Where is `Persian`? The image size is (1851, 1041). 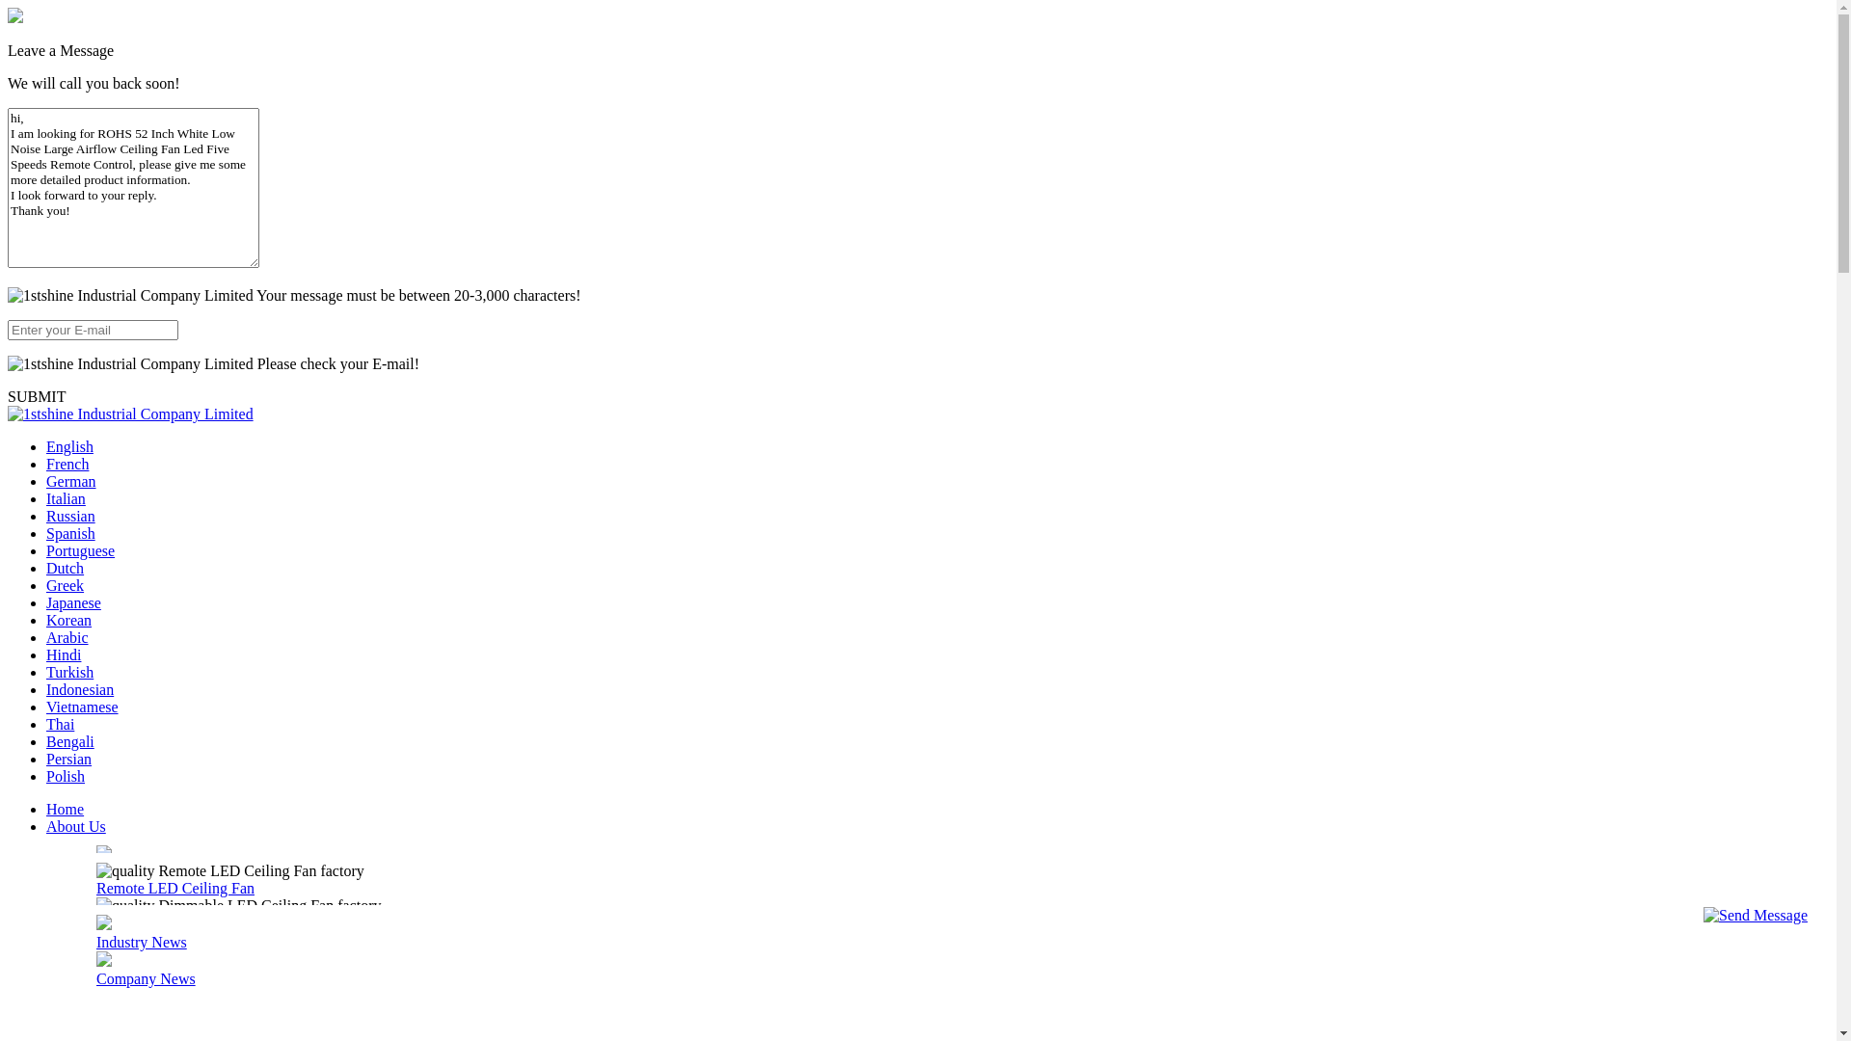 Persian is located at coordinates (69, 360).